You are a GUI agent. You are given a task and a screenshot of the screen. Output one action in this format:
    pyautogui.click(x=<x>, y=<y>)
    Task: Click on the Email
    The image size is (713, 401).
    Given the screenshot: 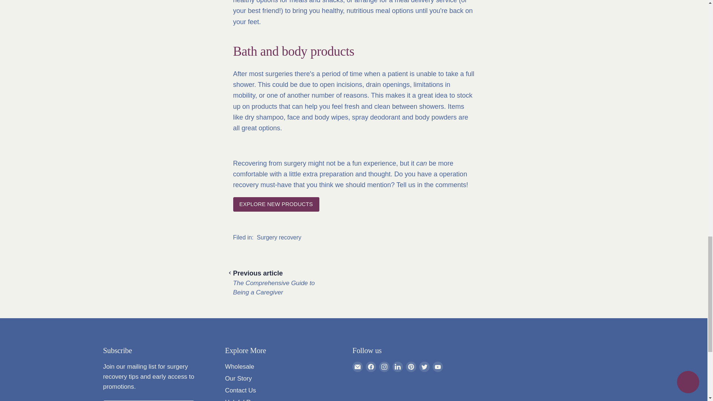 What is the action you would take?
    pyautogui.click(x=357, y=367)
    